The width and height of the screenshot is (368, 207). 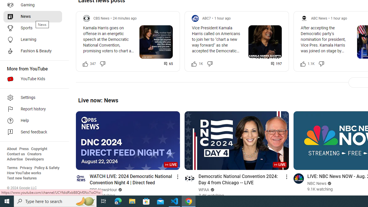 What do you see at coordinates (286, 177) in the screenshot?
I see `Action menu` at bounding box center [286, 177].